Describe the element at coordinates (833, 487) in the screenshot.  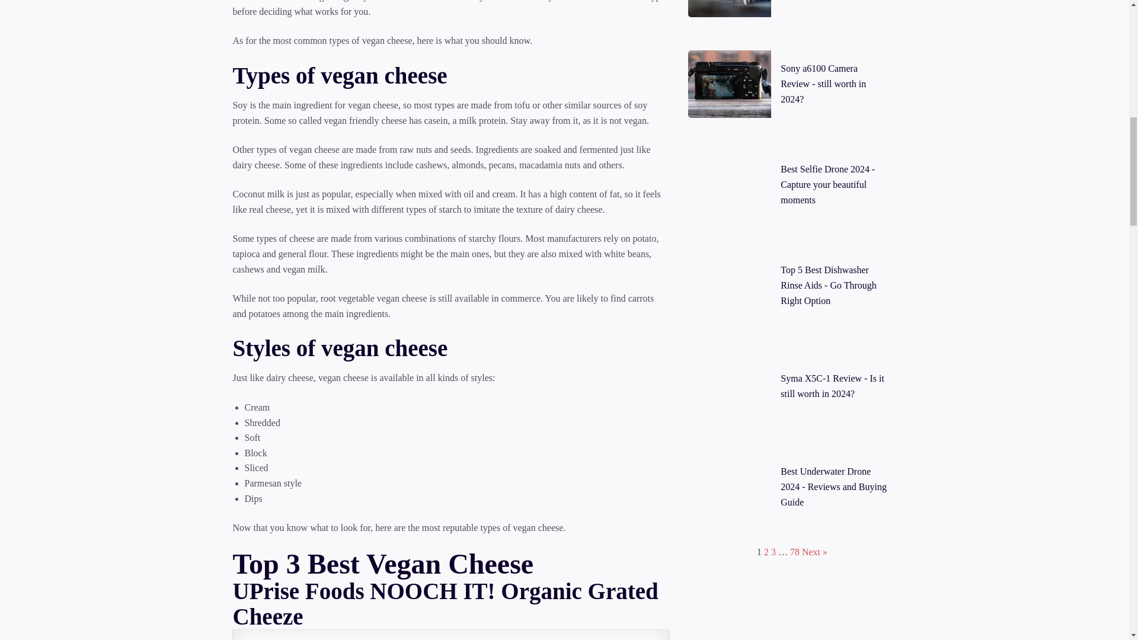
I see `Best Underwater Drone 2024 - Reviews and Buying Guide` at that location.